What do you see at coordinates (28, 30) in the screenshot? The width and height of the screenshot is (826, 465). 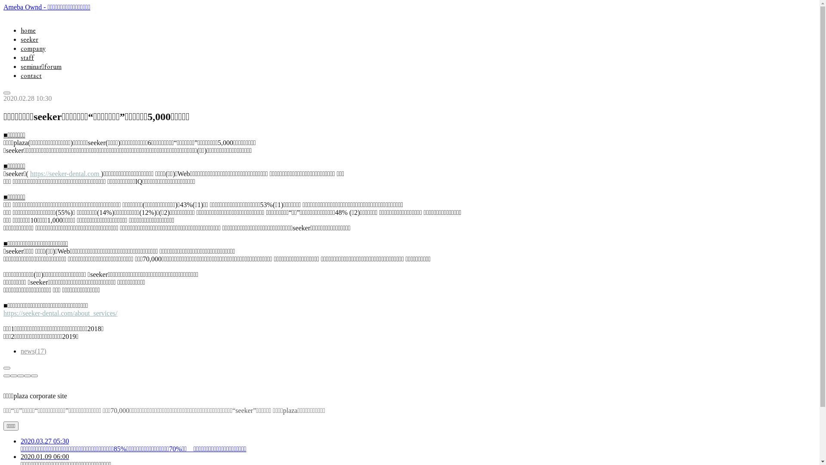 I see `home` at bounding box center [28, 30].